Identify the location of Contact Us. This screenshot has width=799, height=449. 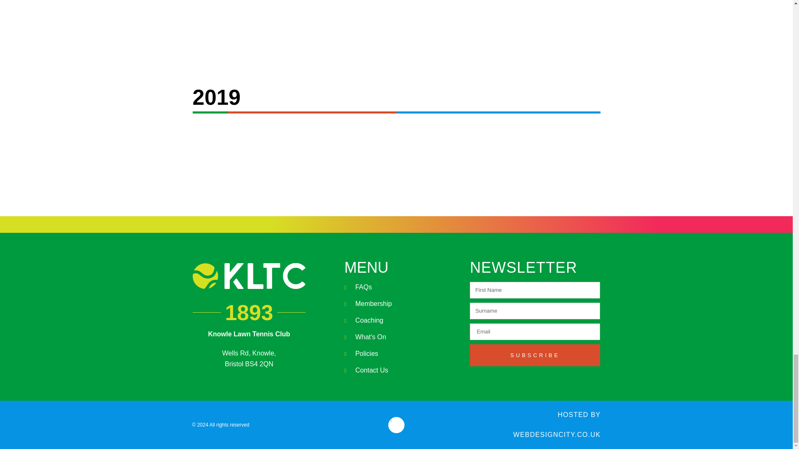
(403, 370).